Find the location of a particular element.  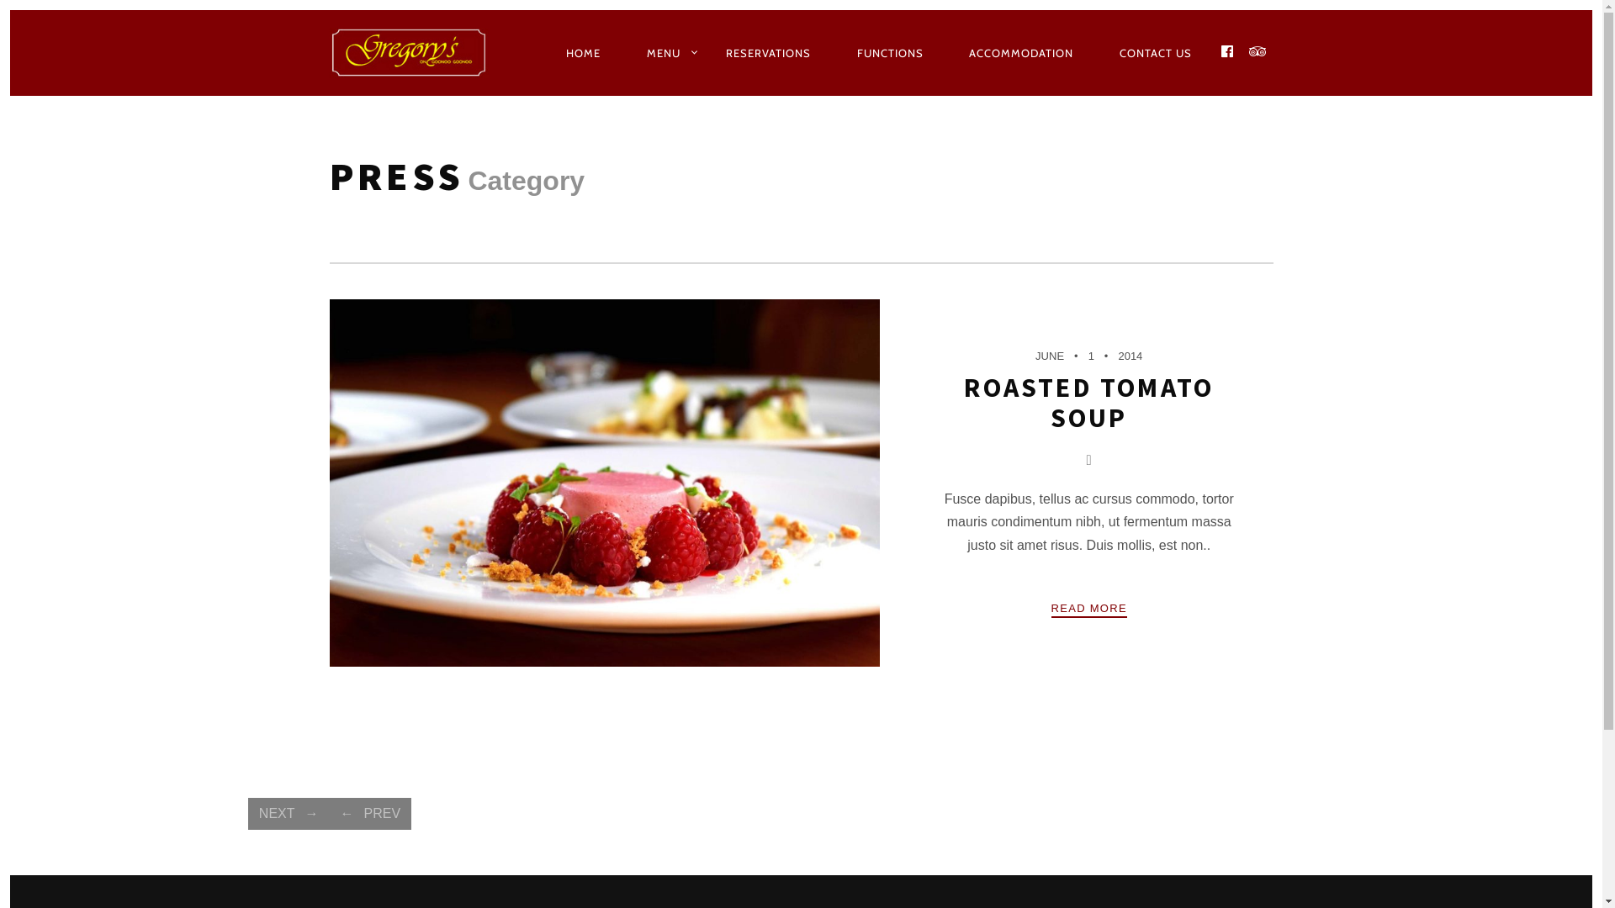

RESERVATIONS is located at coordinates (769, 53).